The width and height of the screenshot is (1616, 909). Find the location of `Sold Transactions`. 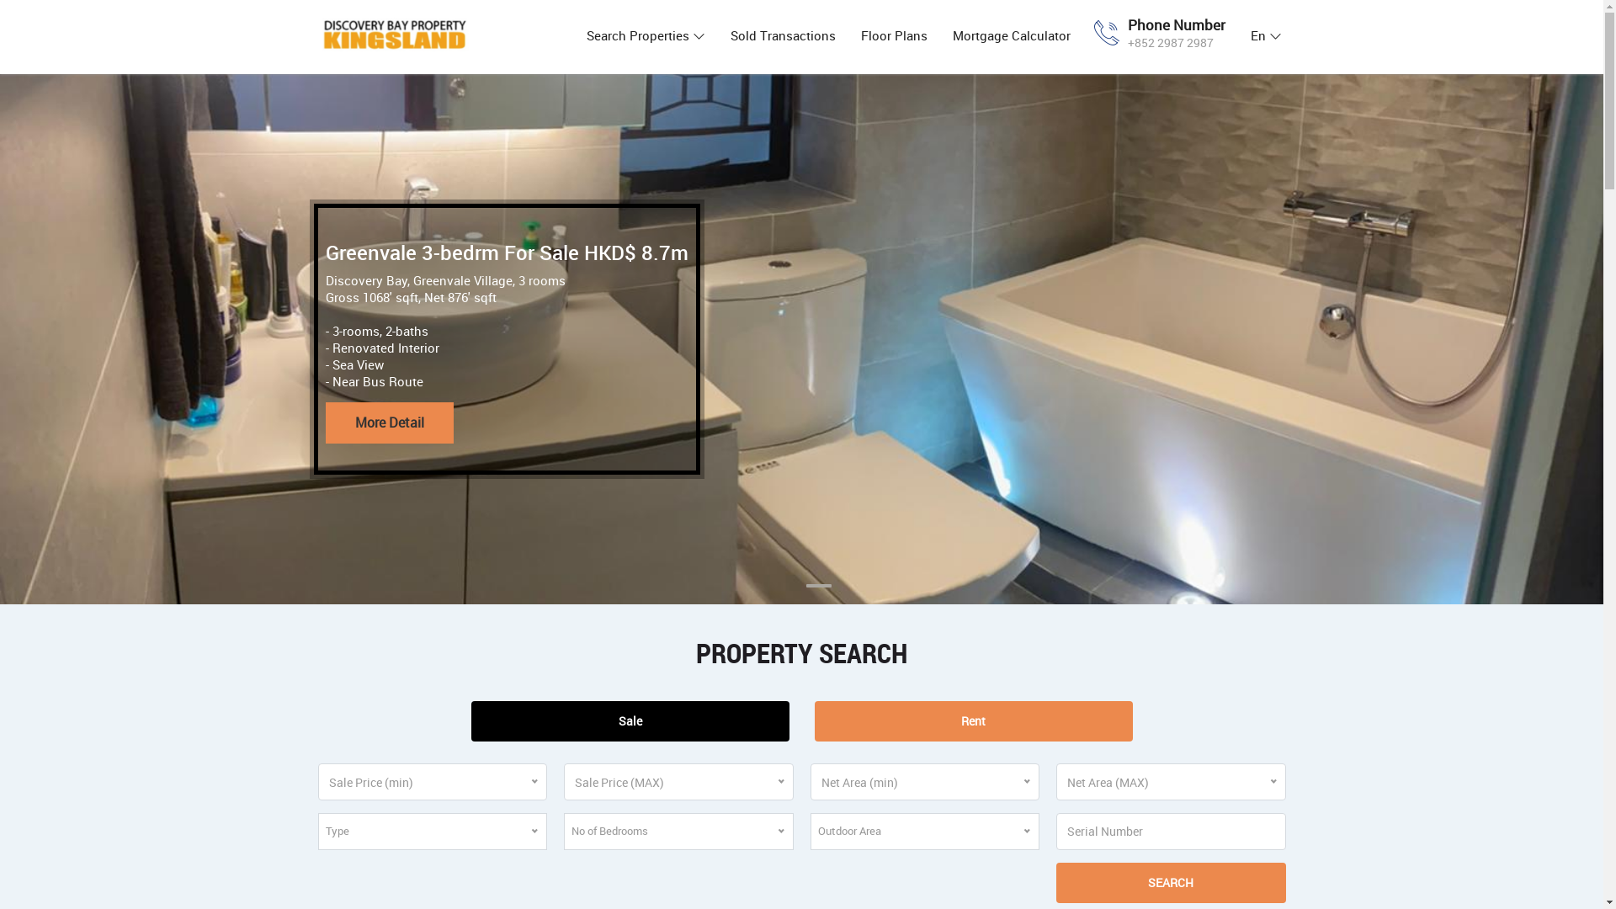

Sold Transactions is located at coordinates (783, 35).